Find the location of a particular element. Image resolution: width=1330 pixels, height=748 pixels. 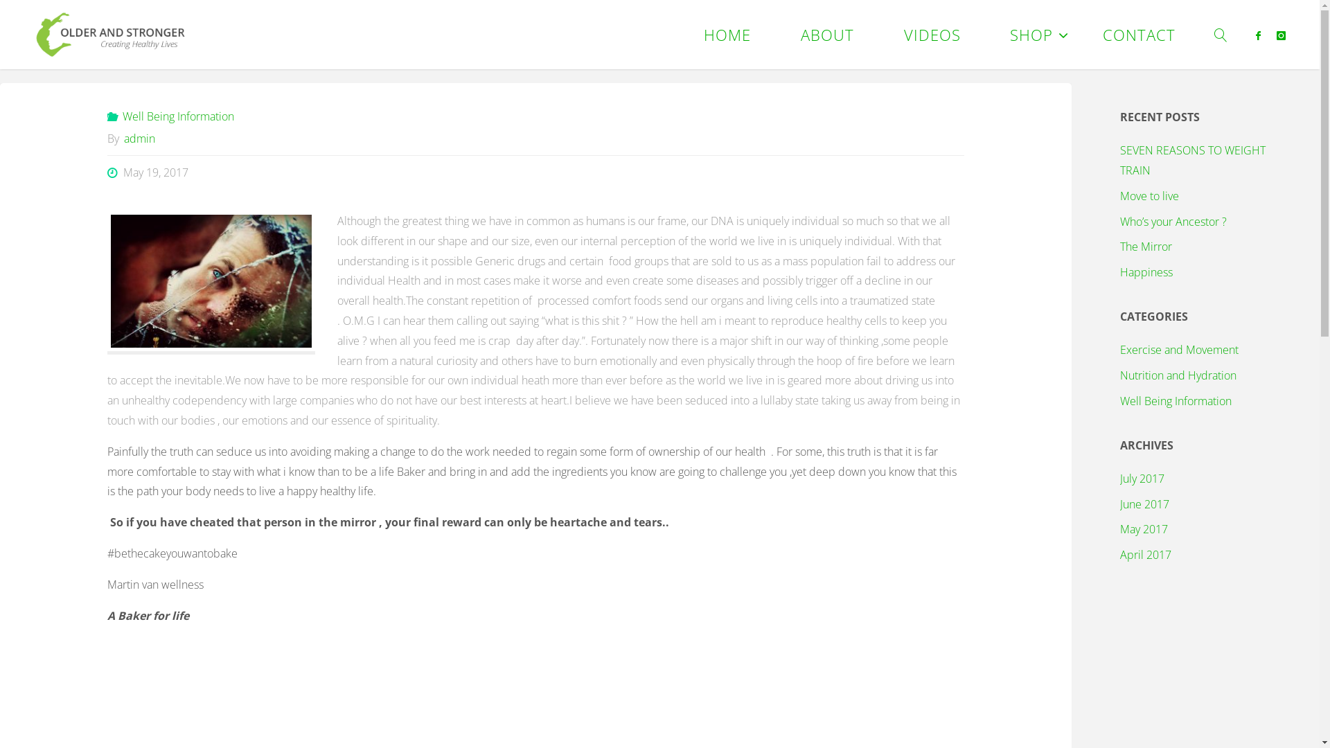

Facebook is located at coordinates (1258, 35).